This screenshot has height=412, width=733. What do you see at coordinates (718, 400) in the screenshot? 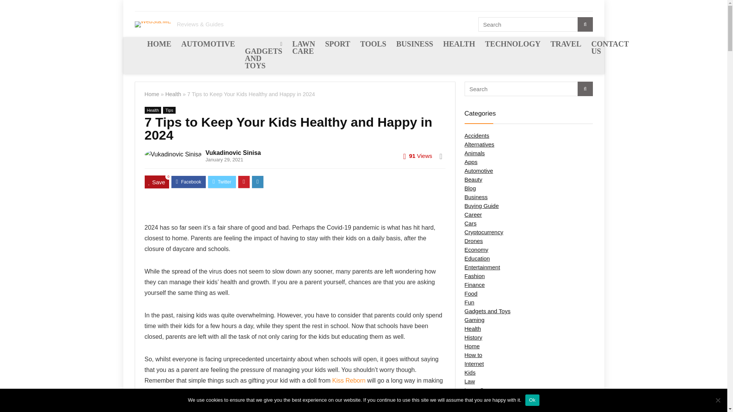
I see `No` at bounding box center [718, 400].